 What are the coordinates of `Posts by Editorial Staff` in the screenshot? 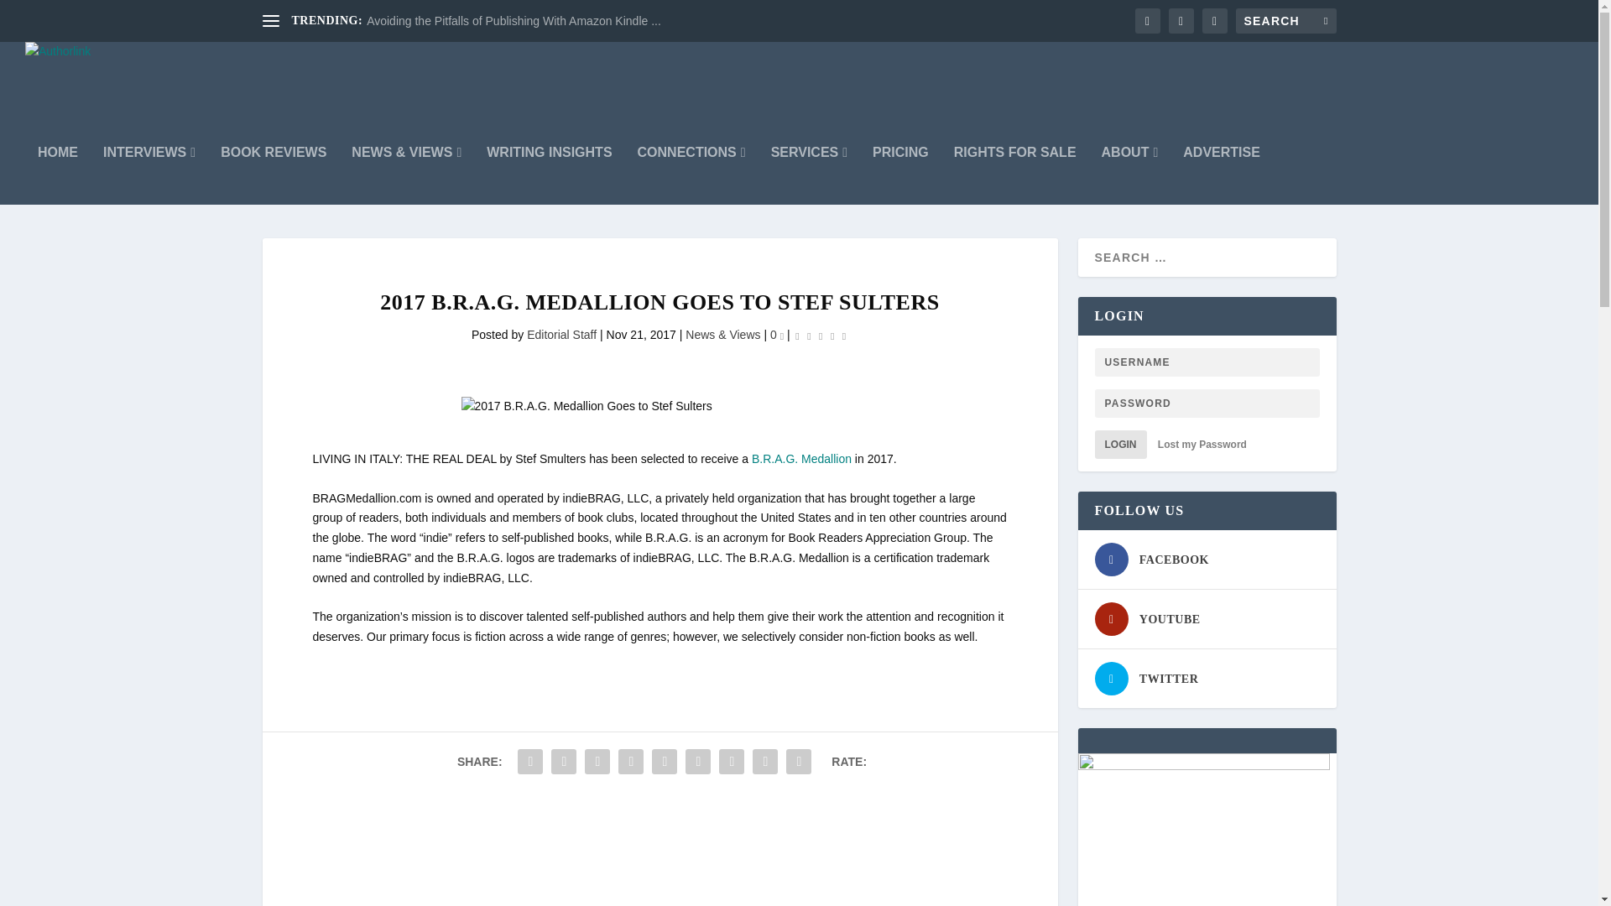 It's located at (560, 334).